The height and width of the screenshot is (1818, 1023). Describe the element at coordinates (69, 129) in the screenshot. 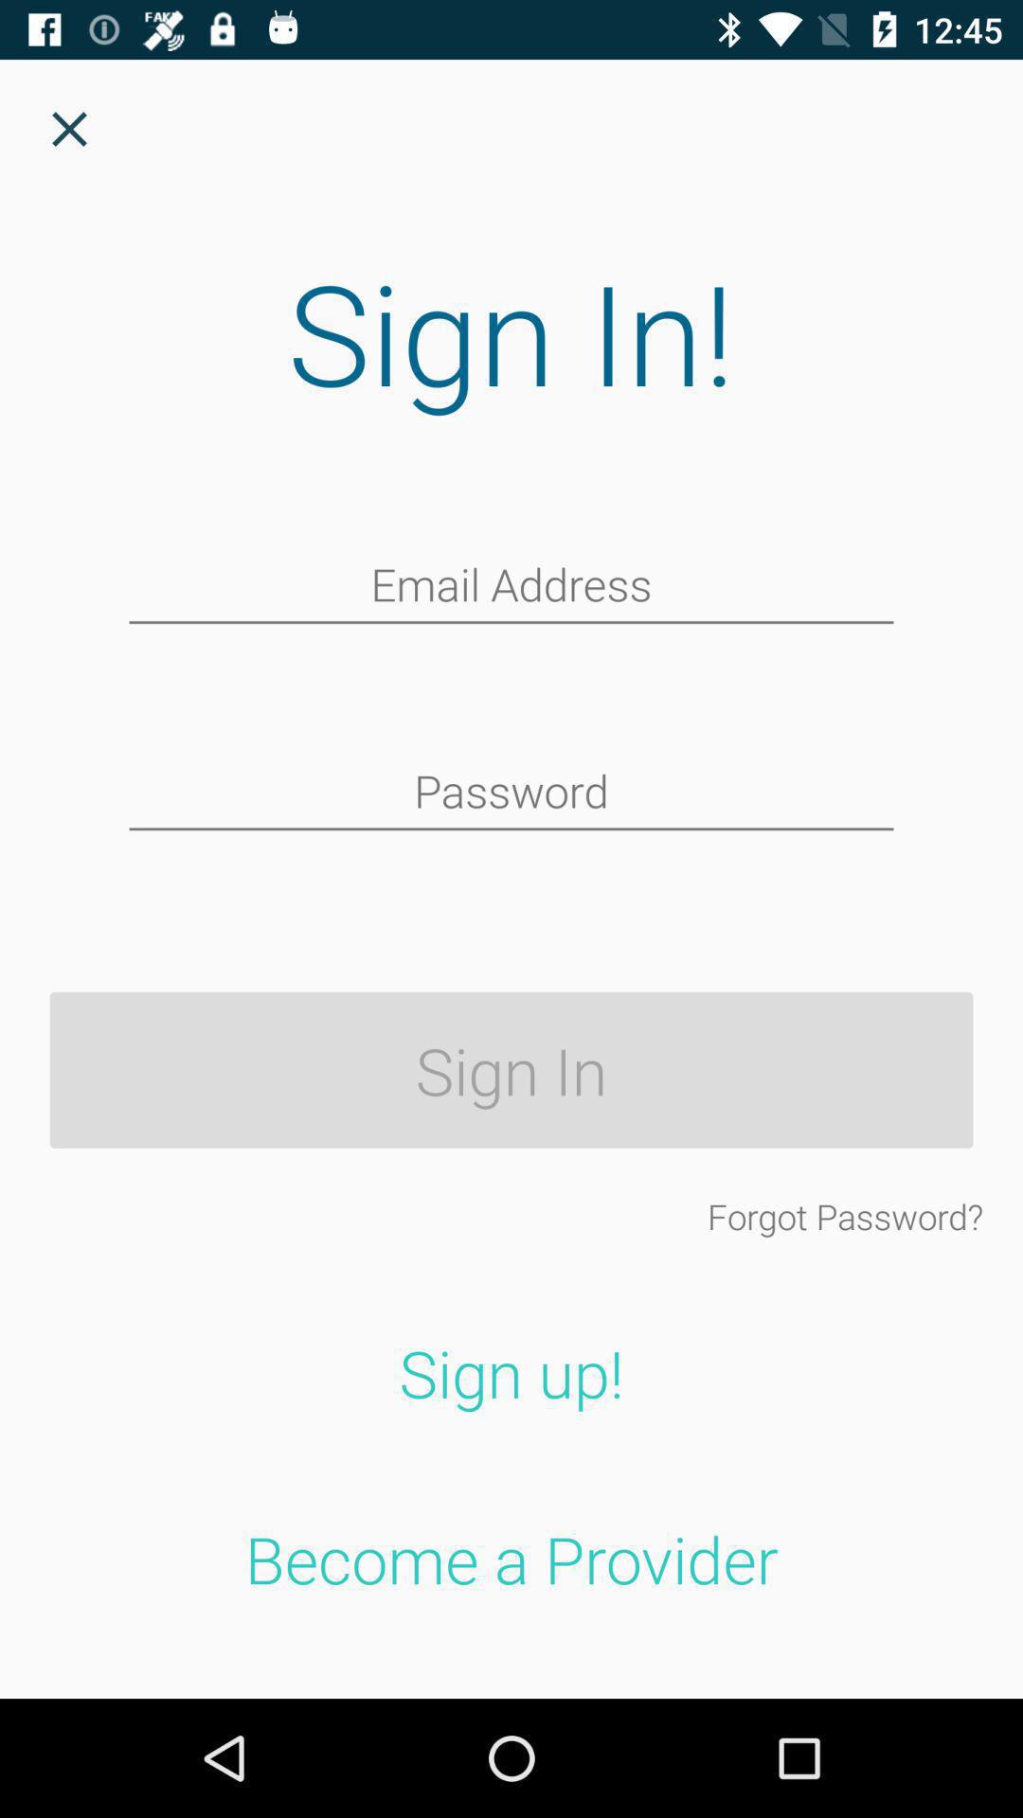

I see `open the icon at the top left corner` at that location.